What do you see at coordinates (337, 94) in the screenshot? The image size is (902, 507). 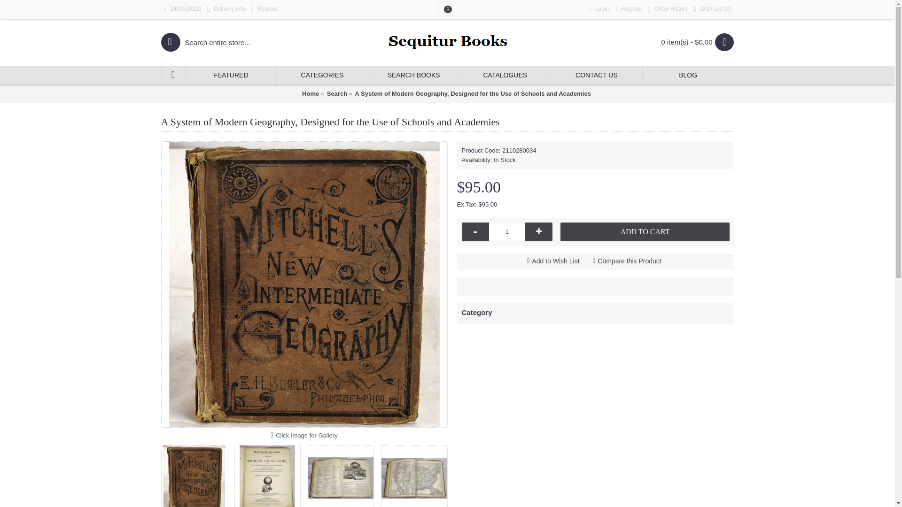 I see `Search` at bounding box center [337, 94].